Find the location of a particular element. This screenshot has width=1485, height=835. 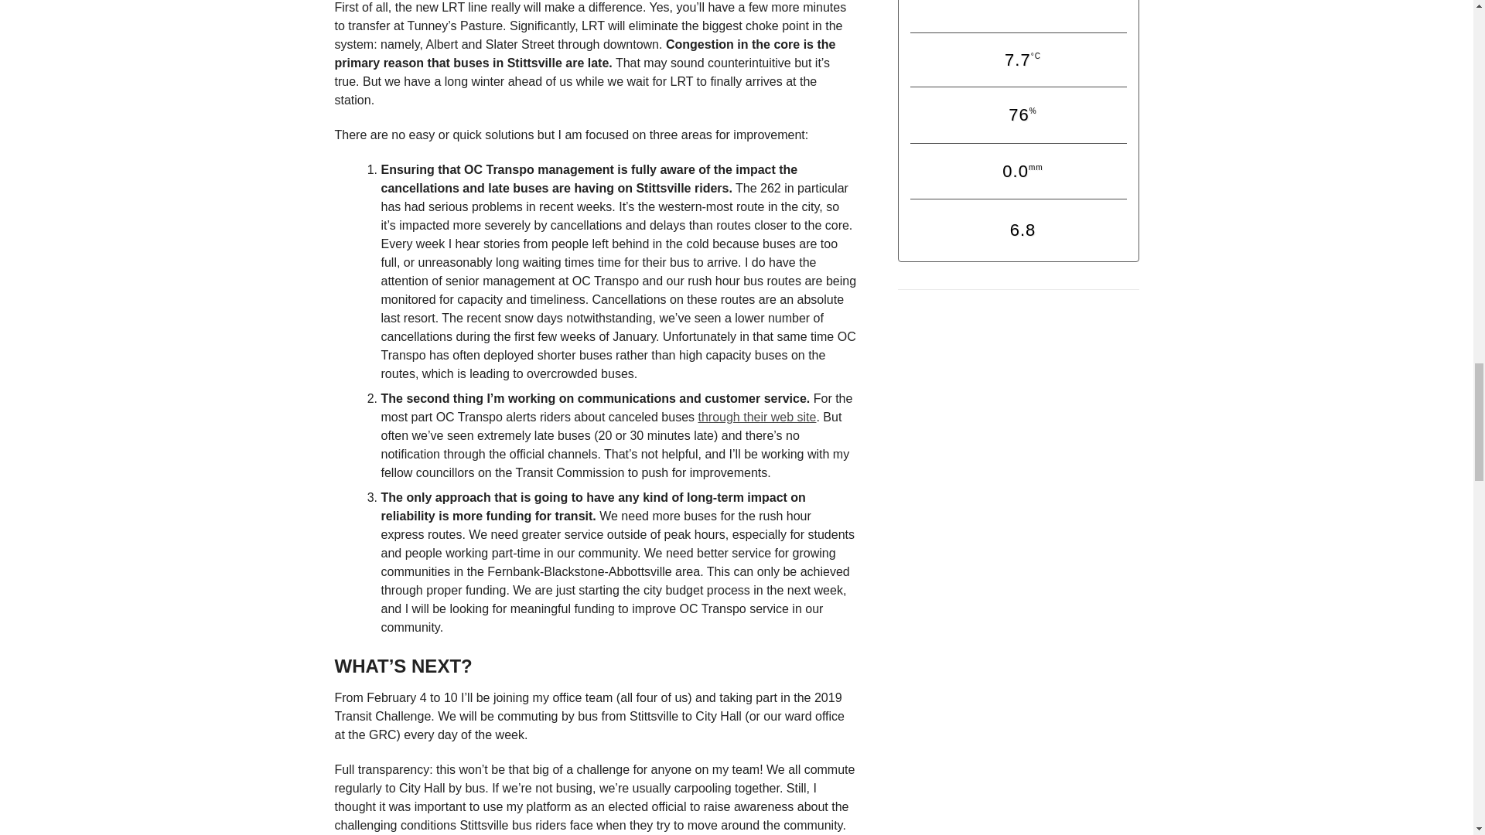

through their web site is located at coordinates (756, 417).